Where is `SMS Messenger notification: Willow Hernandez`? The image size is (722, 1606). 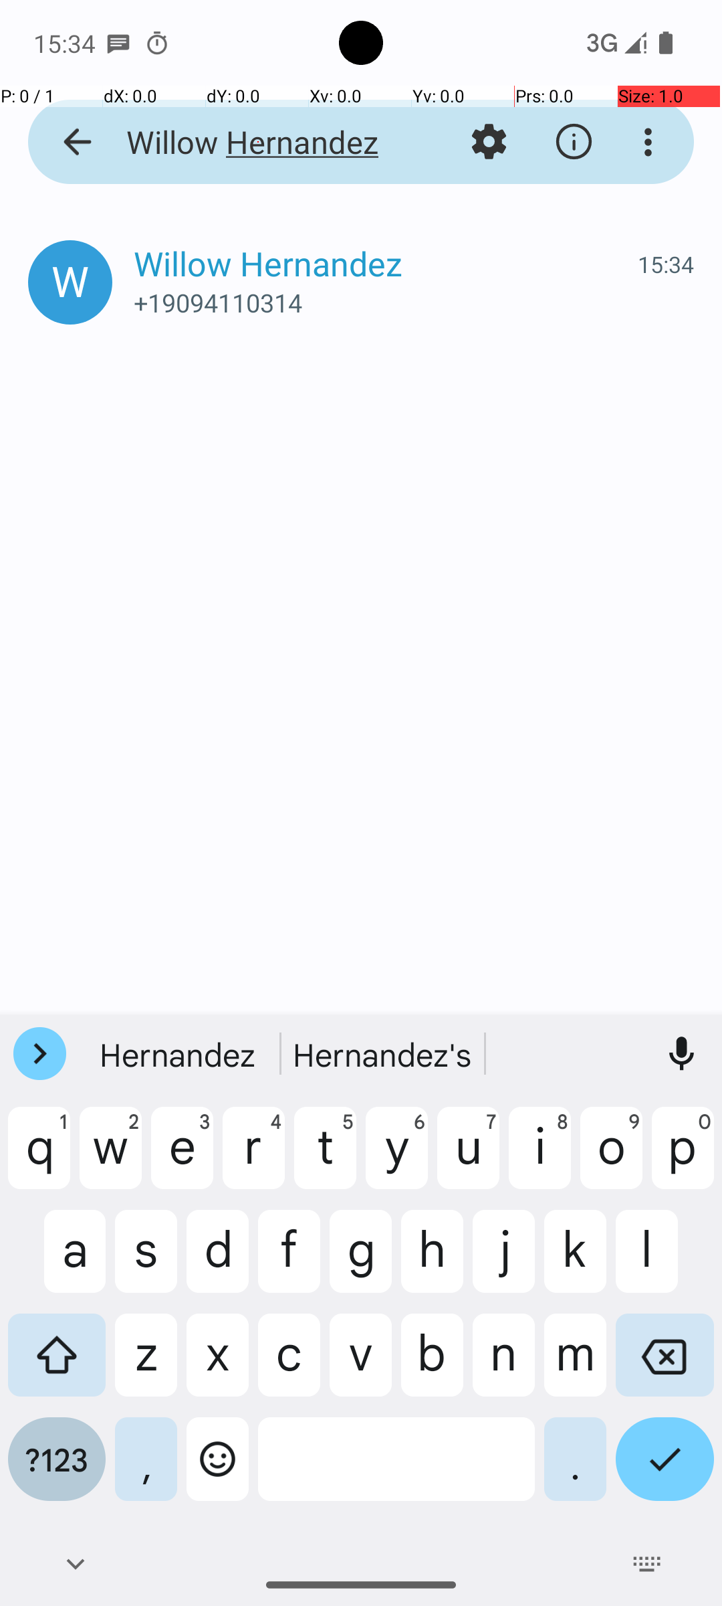
SMS Messenger notification: Willow Hernandez is located at coordinates (118, 43).